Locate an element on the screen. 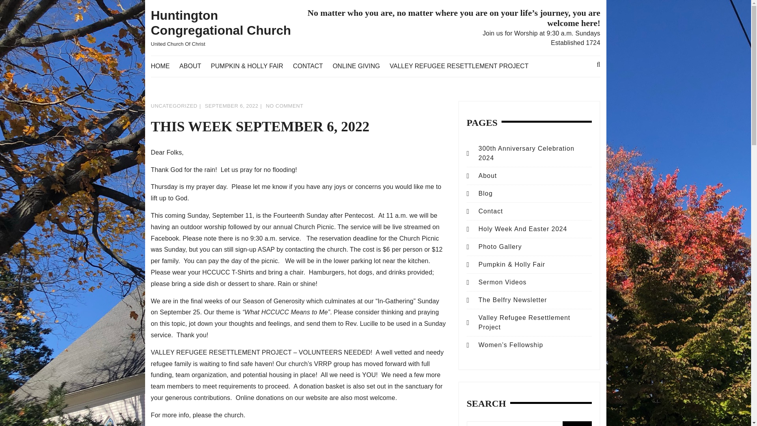 Image resolution: width=757 pixels, height=426 pixels. Contact is located at coordinates (490, 211).